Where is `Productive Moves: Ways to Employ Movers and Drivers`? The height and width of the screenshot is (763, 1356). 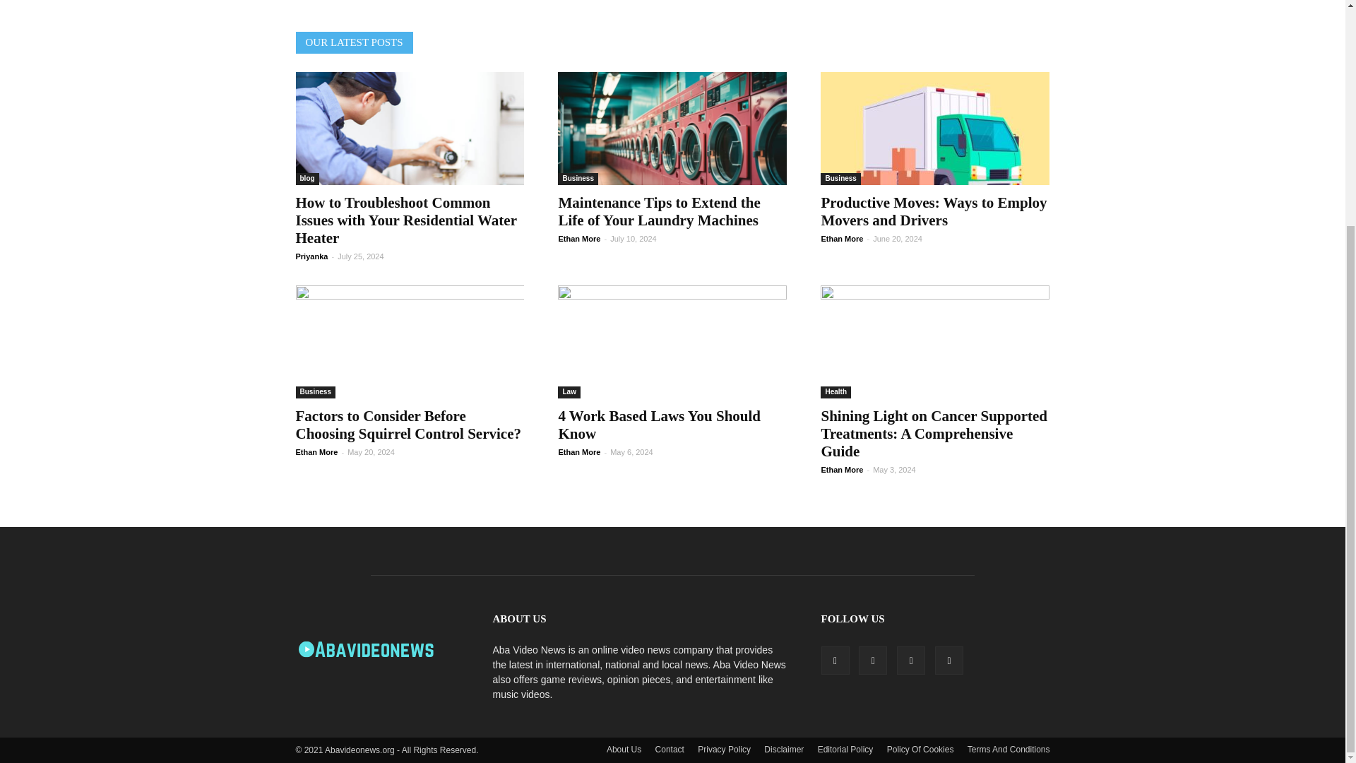 Productive Moves: Ways to Employ Movers and Drivers is located at coordinates (935, 129).